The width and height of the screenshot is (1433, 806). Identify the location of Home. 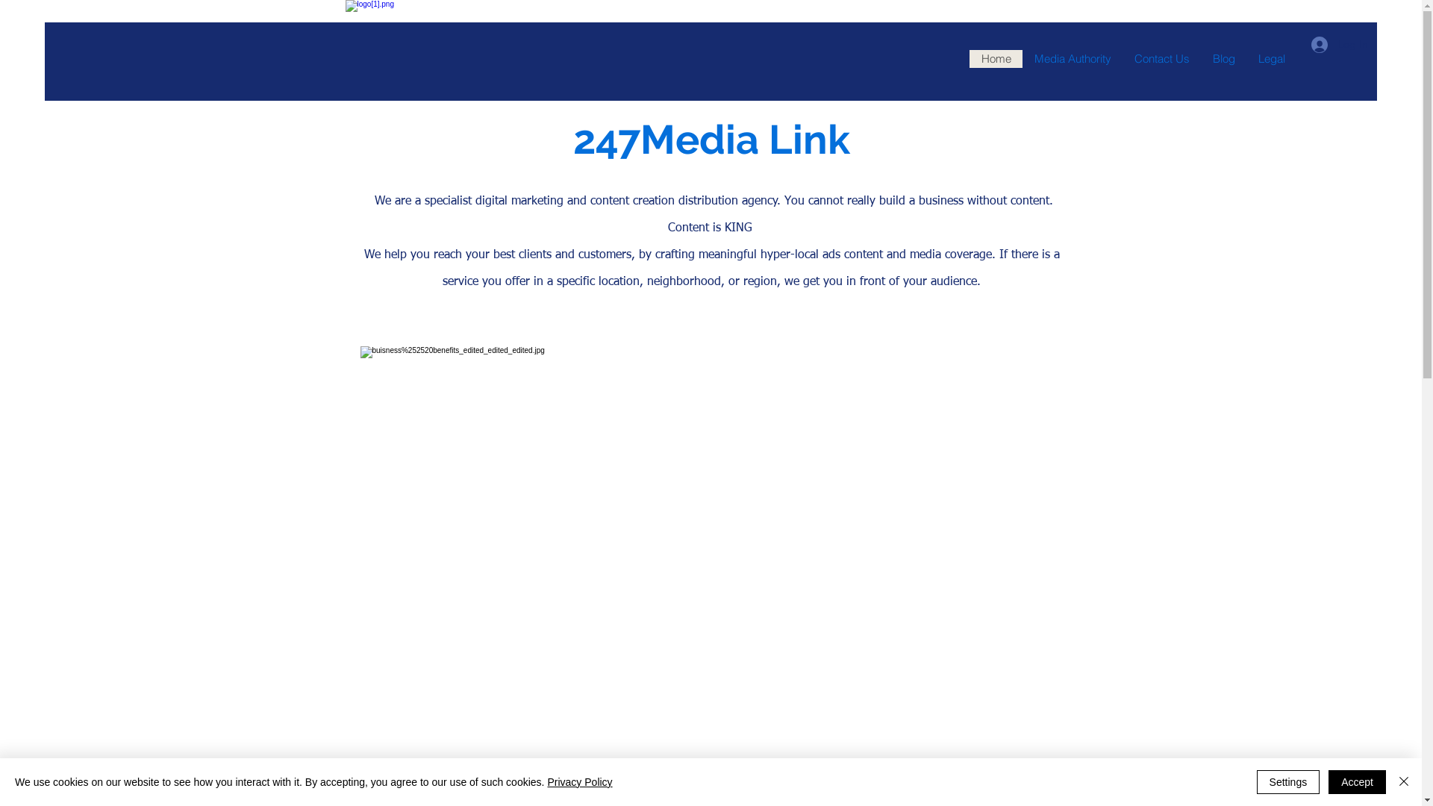
(996, 59).